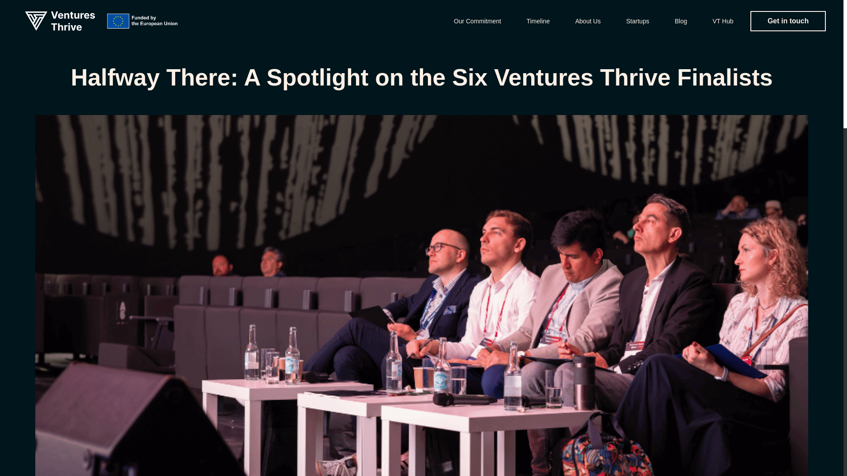 This screenshot has height=476, width=847. What do you see at coordinates (788, 21) in the screenshot?
I see `Get in touch` at bounding box center [788, 21].